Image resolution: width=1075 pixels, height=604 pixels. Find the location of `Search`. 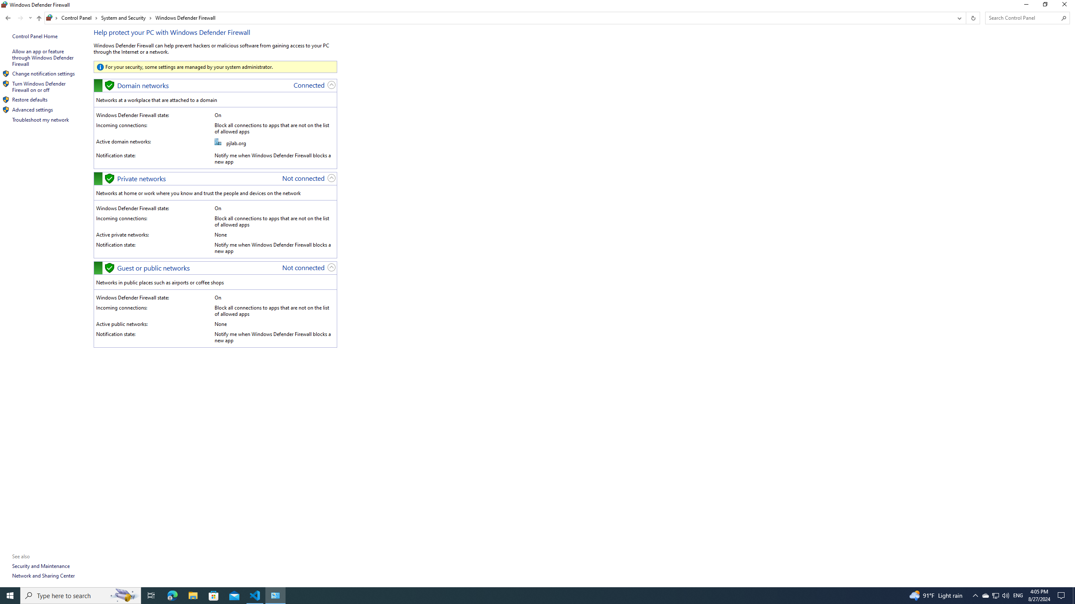

Search is located at coordinates (1064, 18).